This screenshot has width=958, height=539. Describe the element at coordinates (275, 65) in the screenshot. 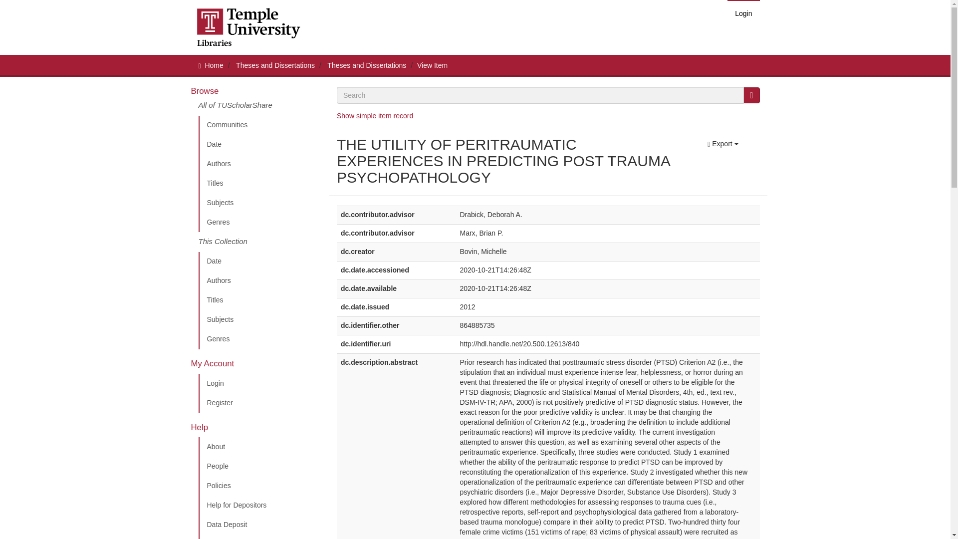

I see `Theses and Dissertations` at that location.